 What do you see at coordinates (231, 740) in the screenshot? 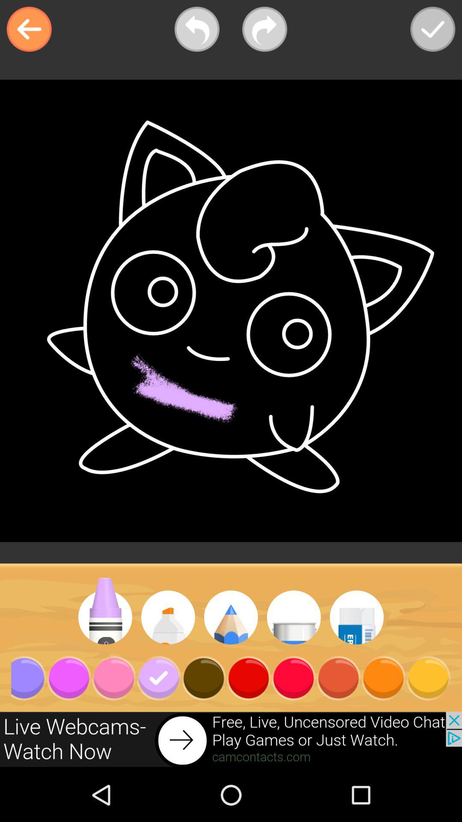
I see `live webcams- watch noe free live uncensored video chat play games or just watch` at bounding box center [231, 740].